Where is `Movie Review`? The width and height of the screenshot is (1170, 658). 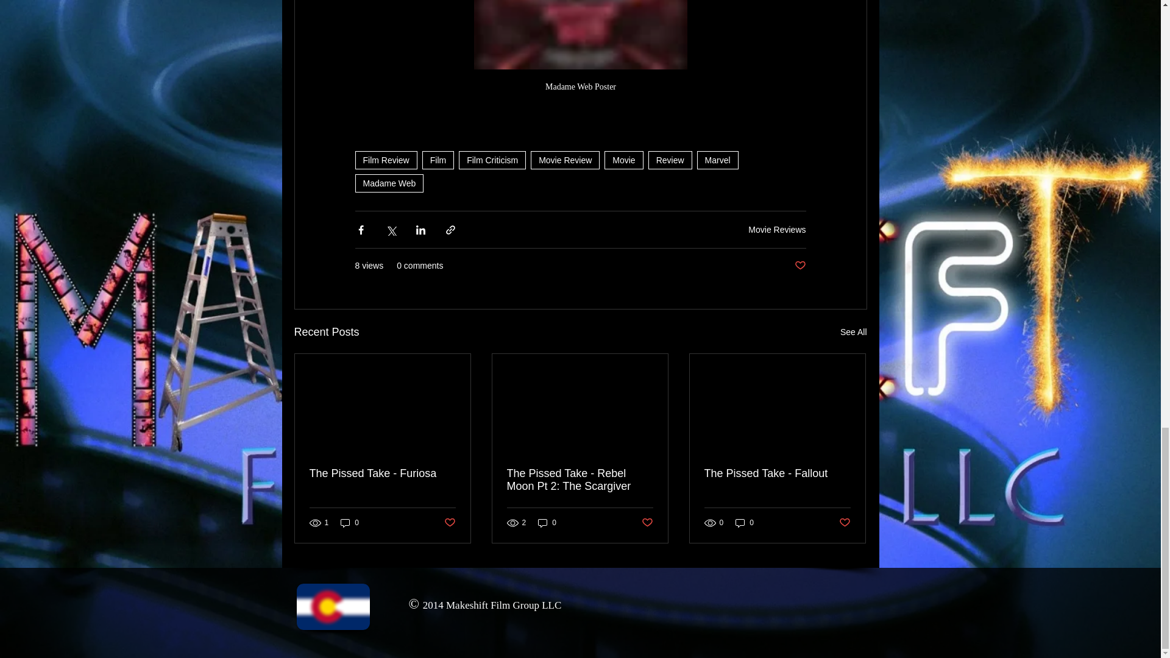 Movie Review is located at coordinates (565, 160).